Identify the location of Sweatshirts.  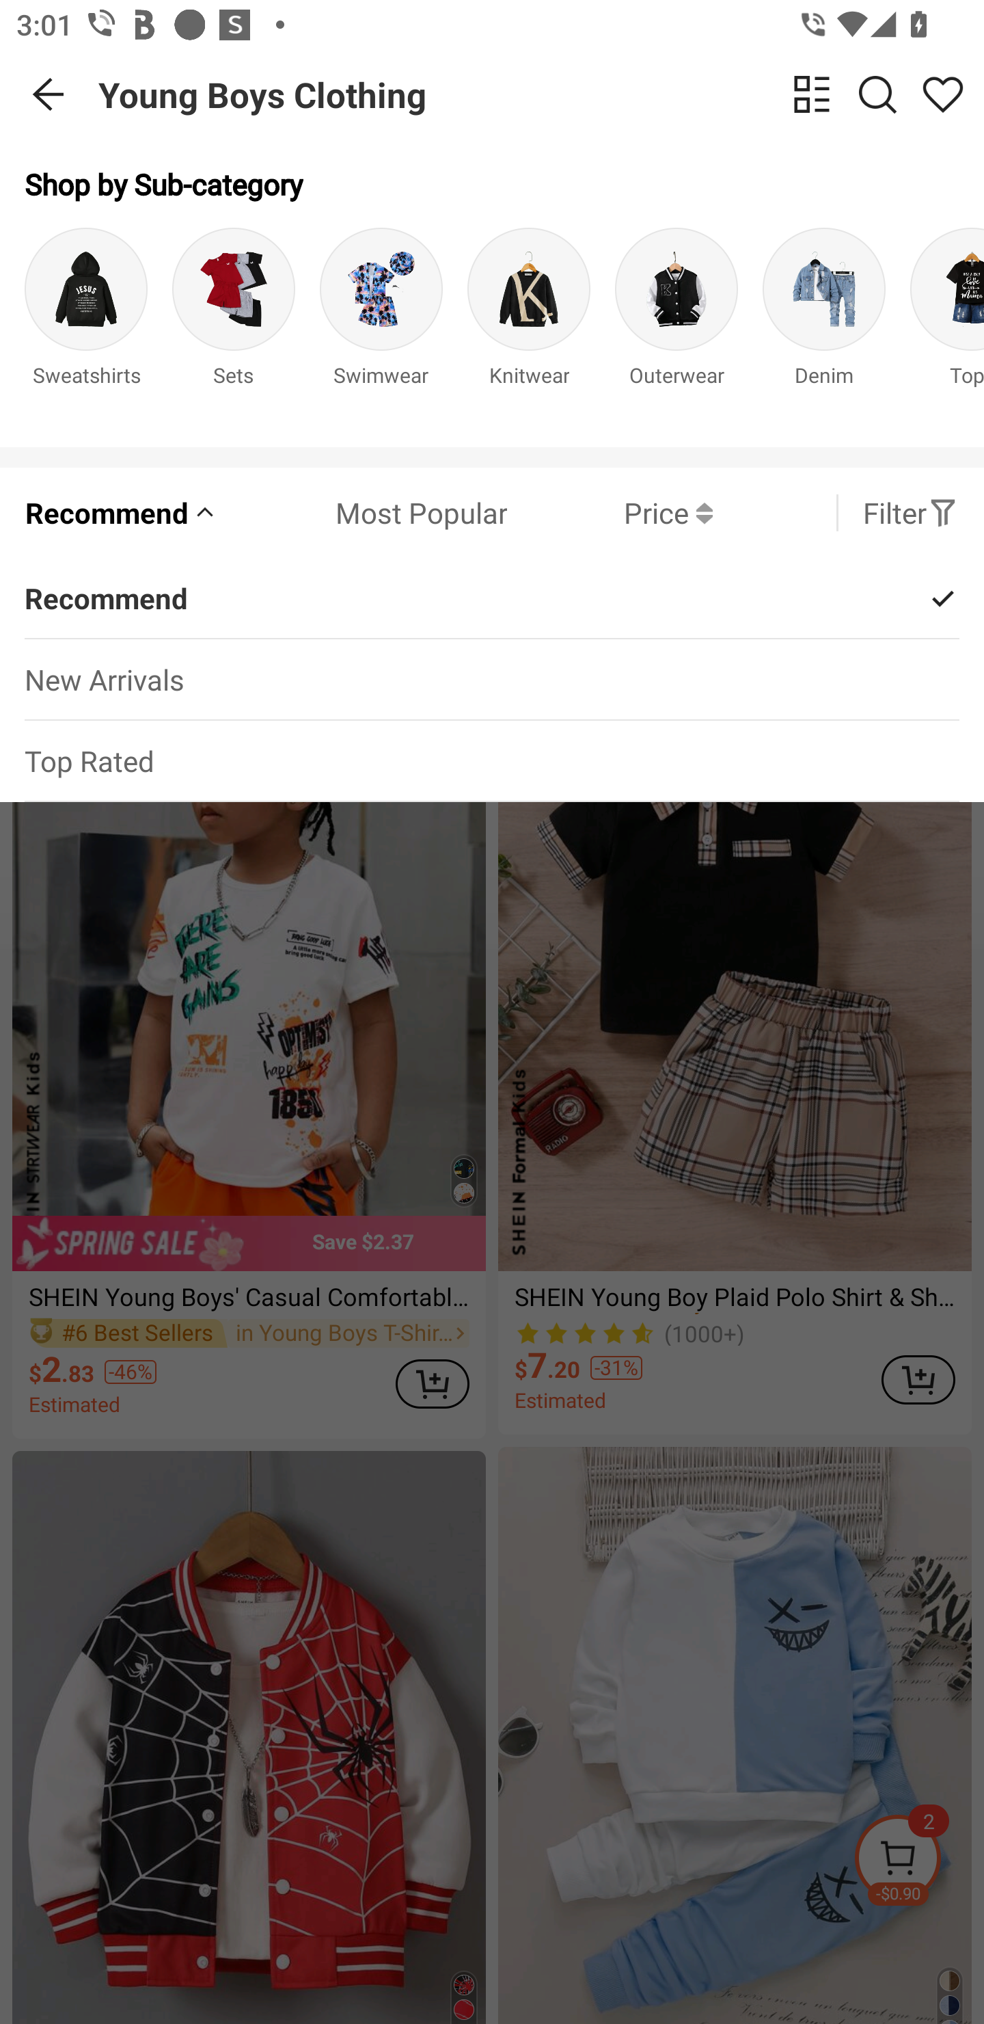
(86, 324).